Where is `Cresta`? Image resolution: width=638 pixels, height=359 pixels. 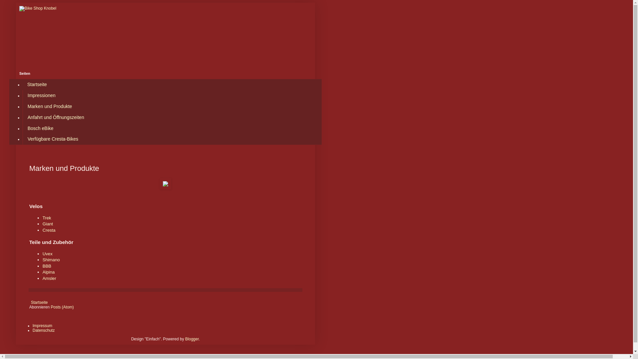
Cresta is located at coordinates (49, 230).